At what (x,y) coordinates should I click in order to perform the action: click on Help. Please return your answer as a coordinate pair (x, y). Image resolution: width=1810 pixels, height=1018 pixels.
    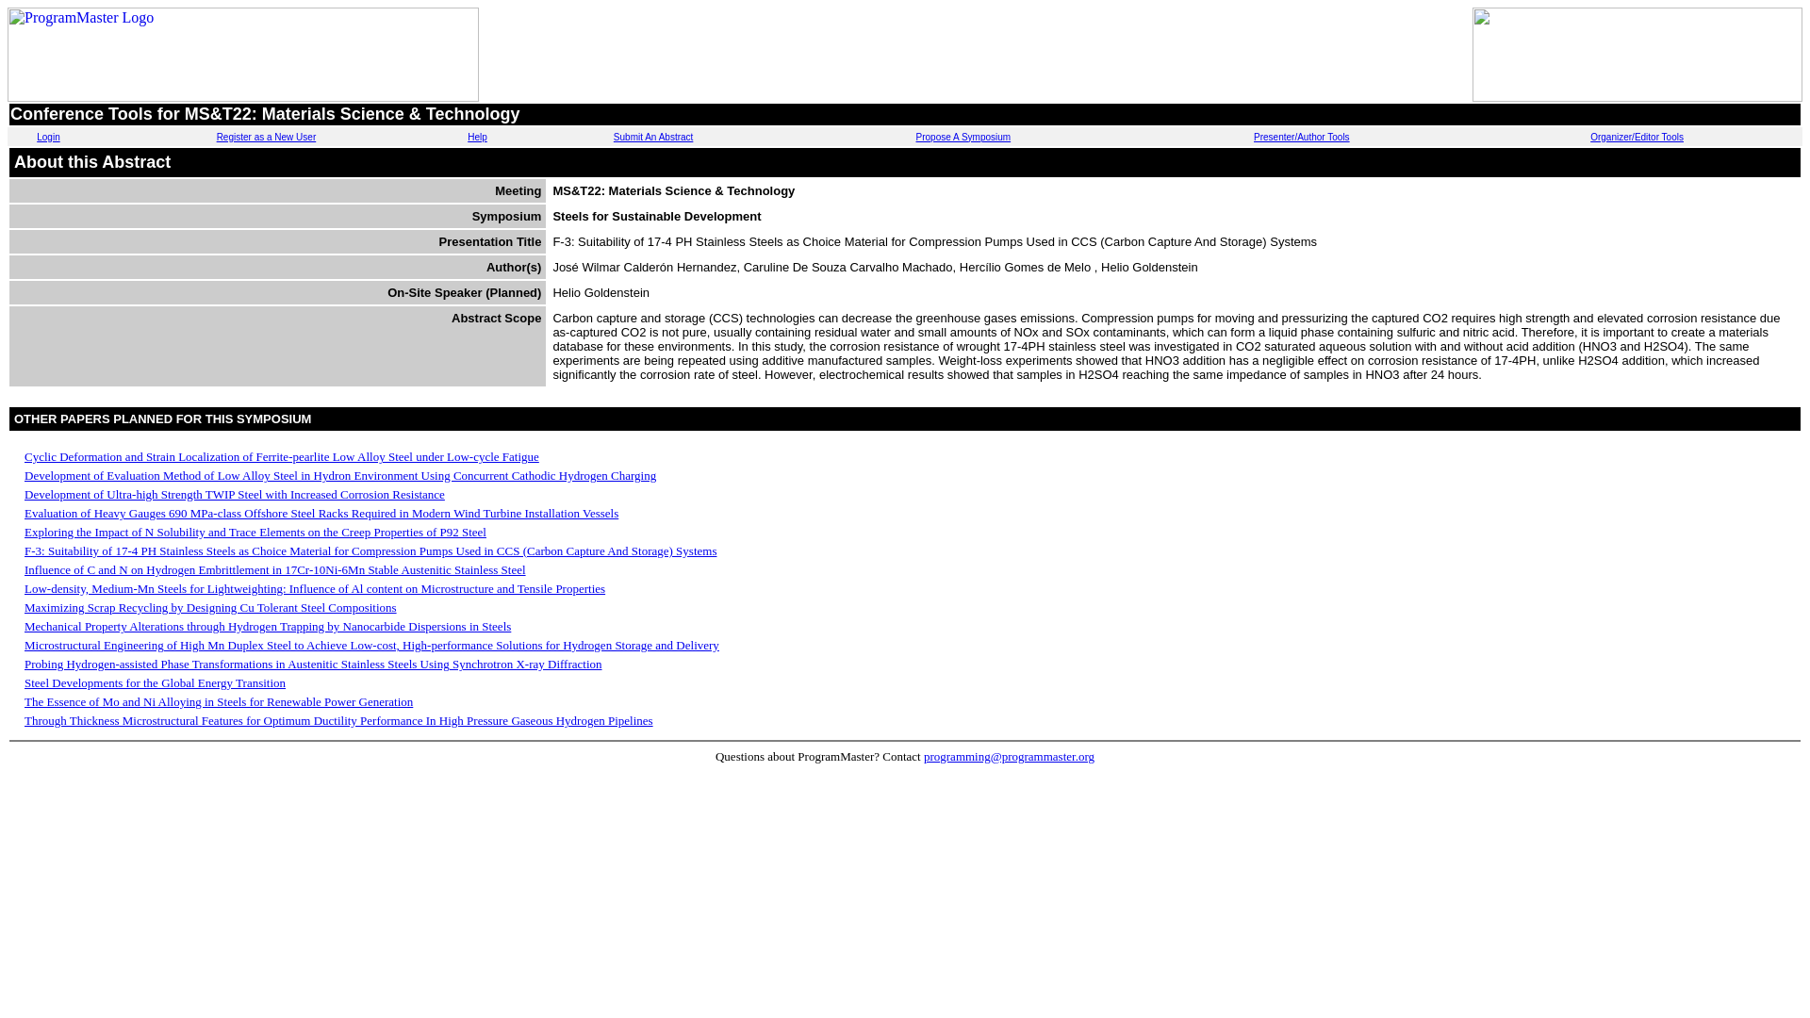
    Looking at the image, I should click on (477, 138).